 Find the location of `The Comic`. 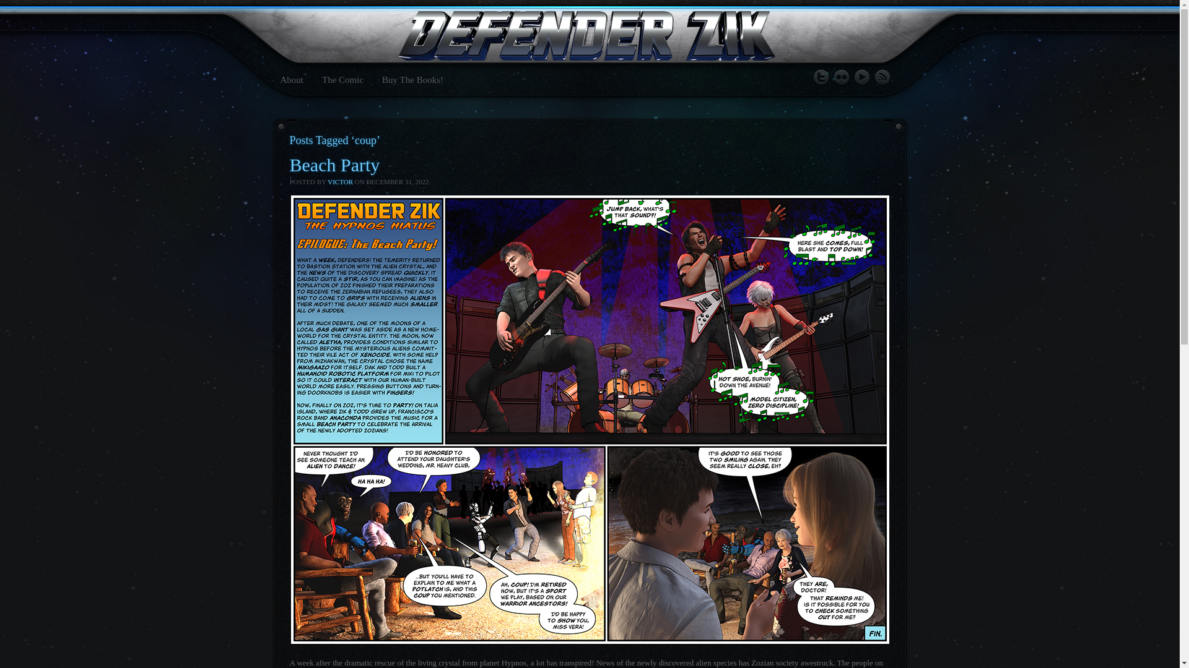

The Comic is located at coordinates (343, 79).